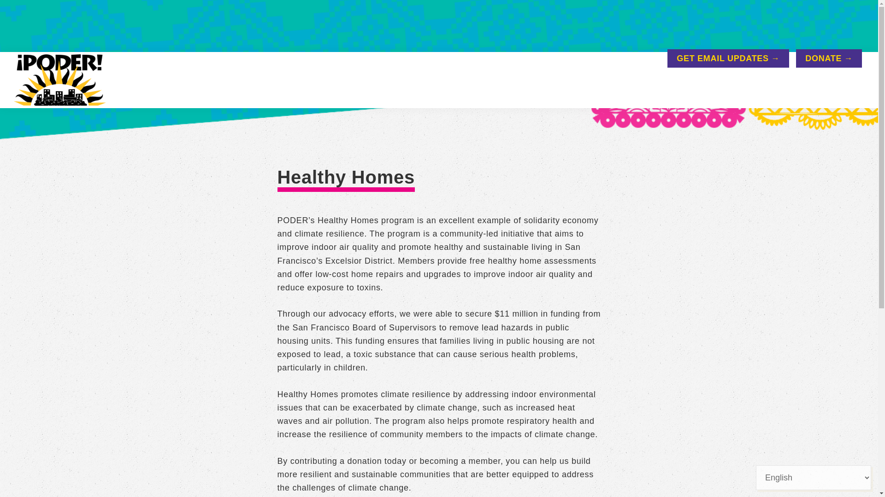 This screenshot has height=497, width=885. I want to click on GET EMAIL UPDATES, so click(727, 58).